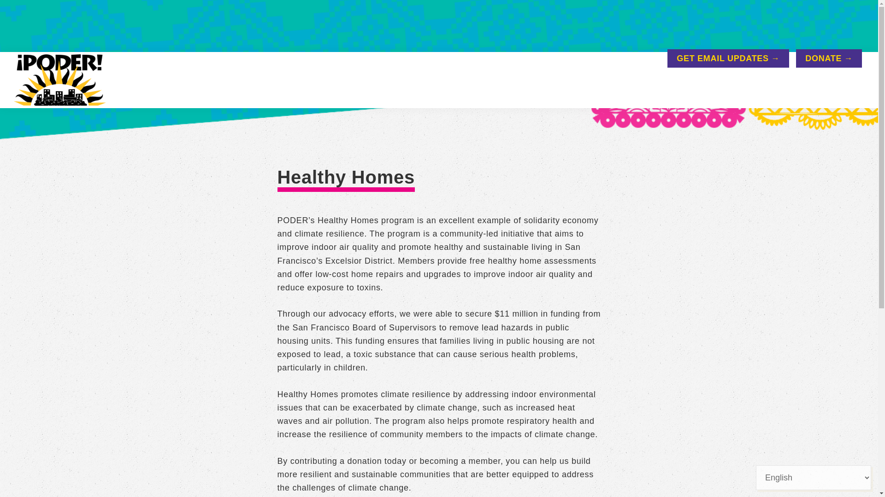 This screenshot has height=497, width=885. I want to click on GET EMAIL UPDATES, so click(727, 58).